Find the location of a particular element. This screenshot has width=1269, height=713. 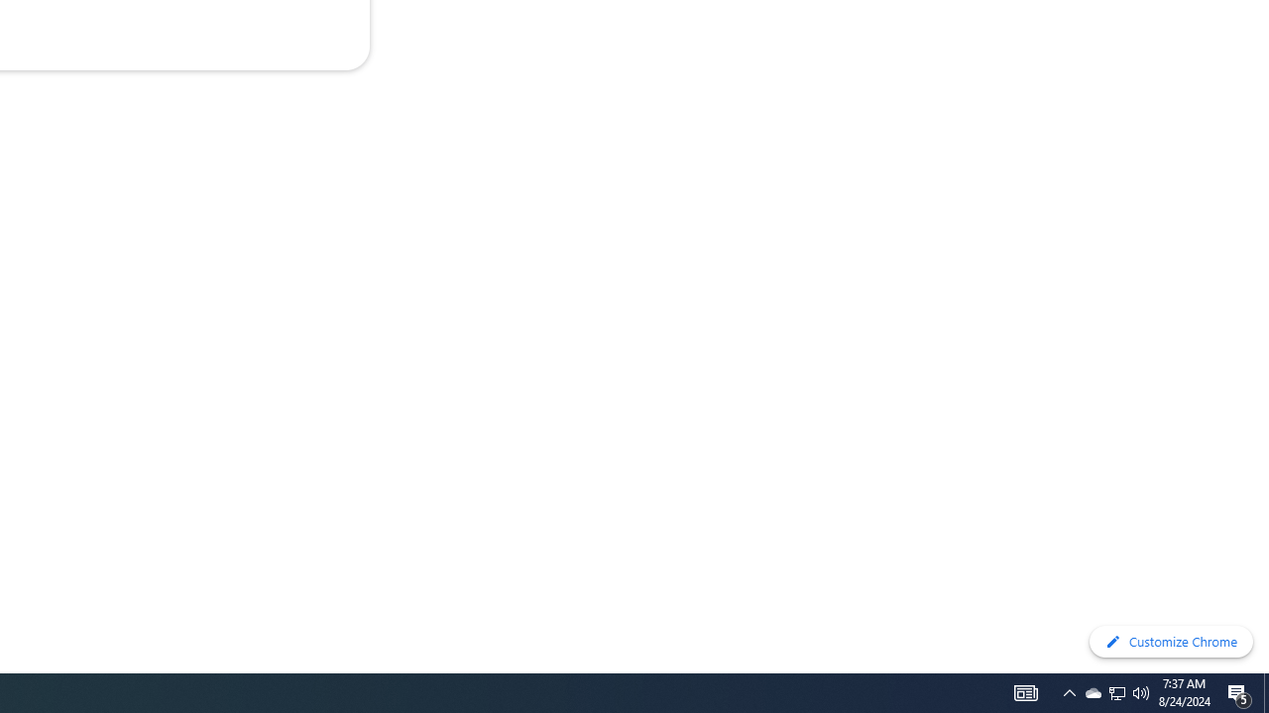

Customize Chrome is located at coordinates (1171, 642).